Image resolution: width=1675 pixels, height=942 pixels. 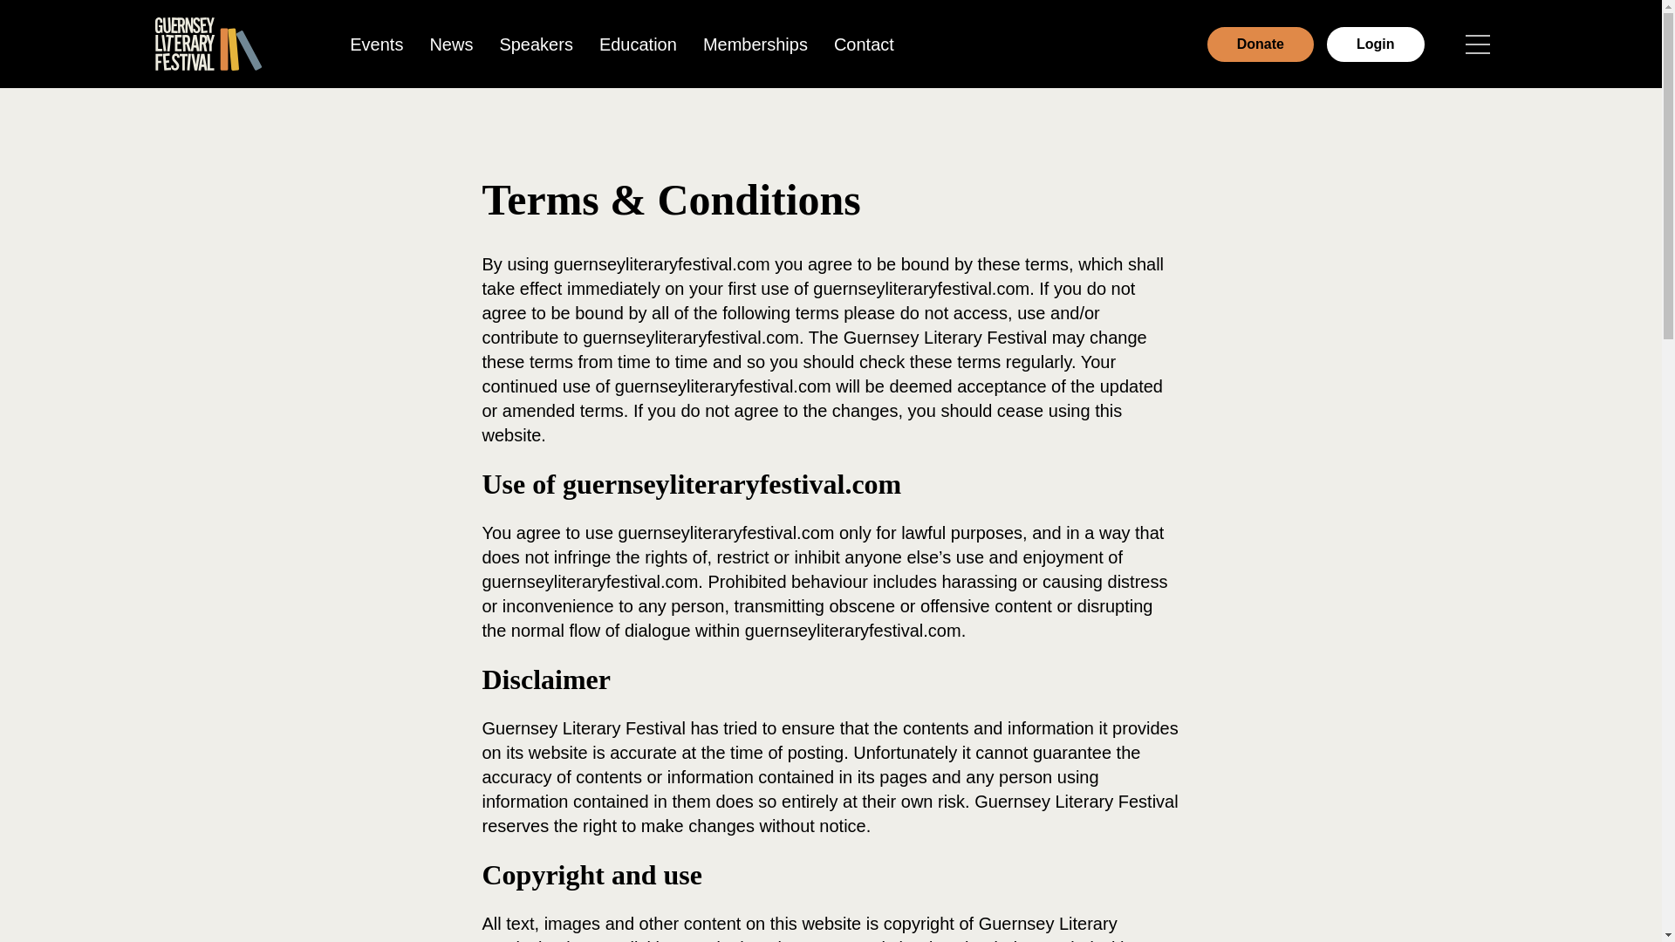 What do you see at coordinates (450, 43) in the screenshot?
I see `News` at bounding box center [450, 43].